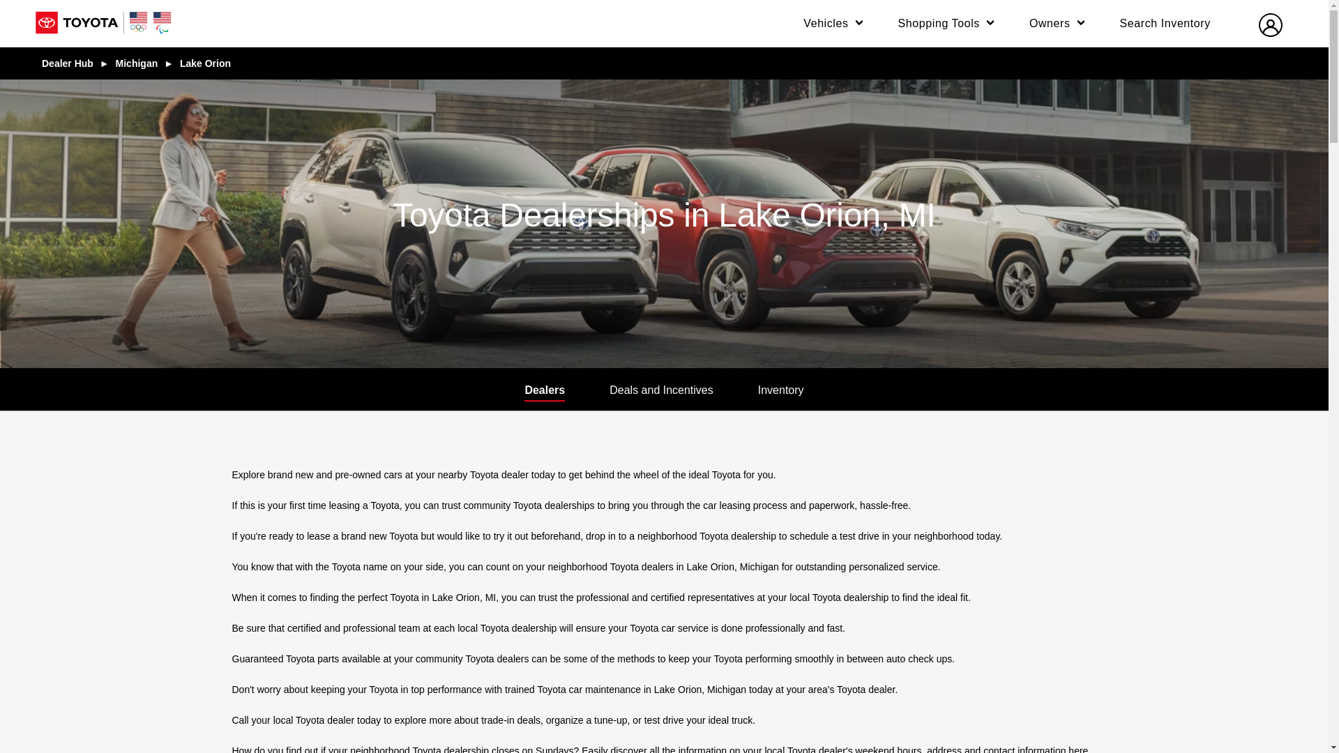  Describe the element at coordinates (948, 24) in the screenshot. I see `Shopping Tools` at that location.